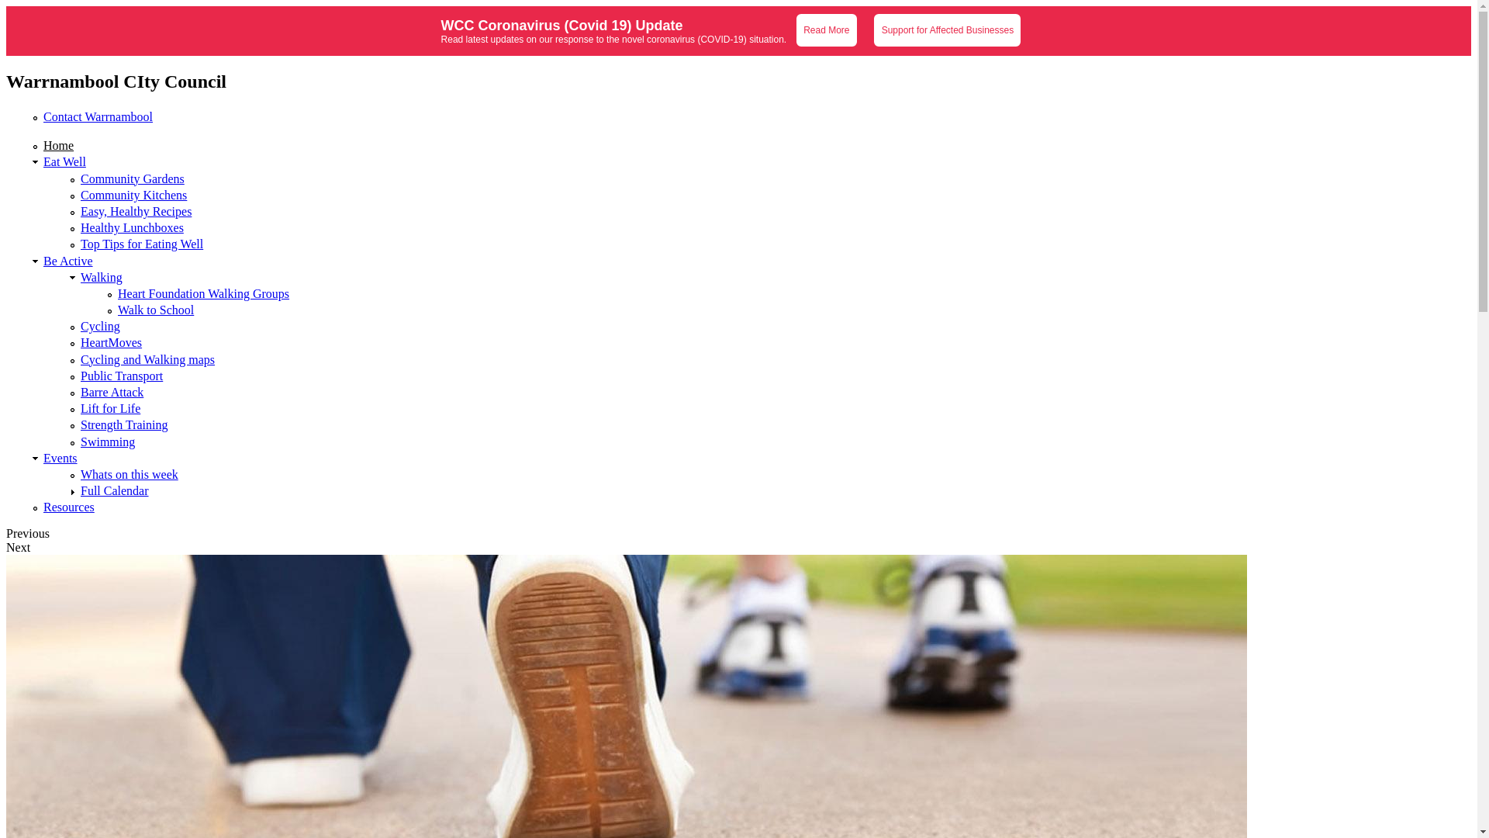 The image size is (1489, 838). I want to click on Strength Training, so click(124, 425).